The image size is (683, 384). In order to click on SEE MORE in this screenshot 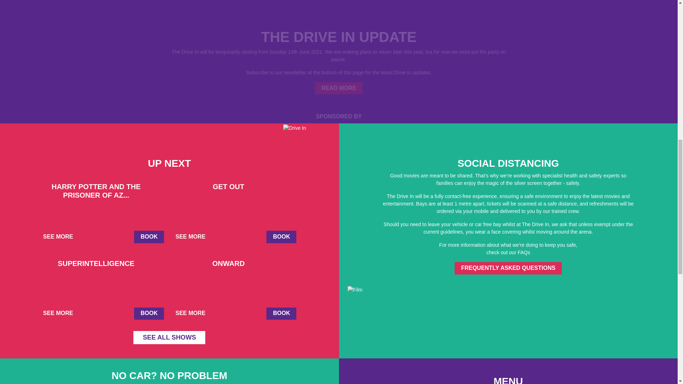, I will do `click(60, 237)`.